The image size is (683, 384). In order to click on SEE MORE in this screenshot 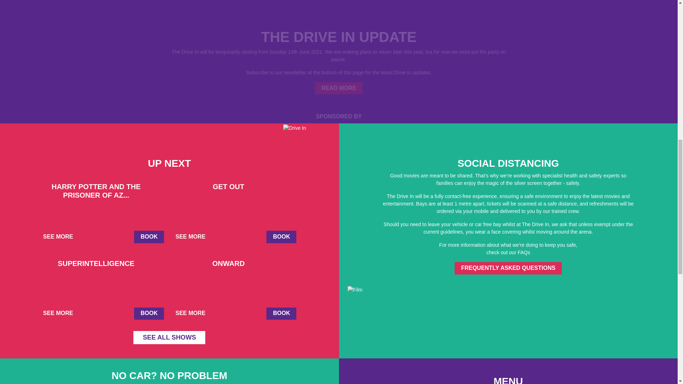, I will do `click(60, 237)`.